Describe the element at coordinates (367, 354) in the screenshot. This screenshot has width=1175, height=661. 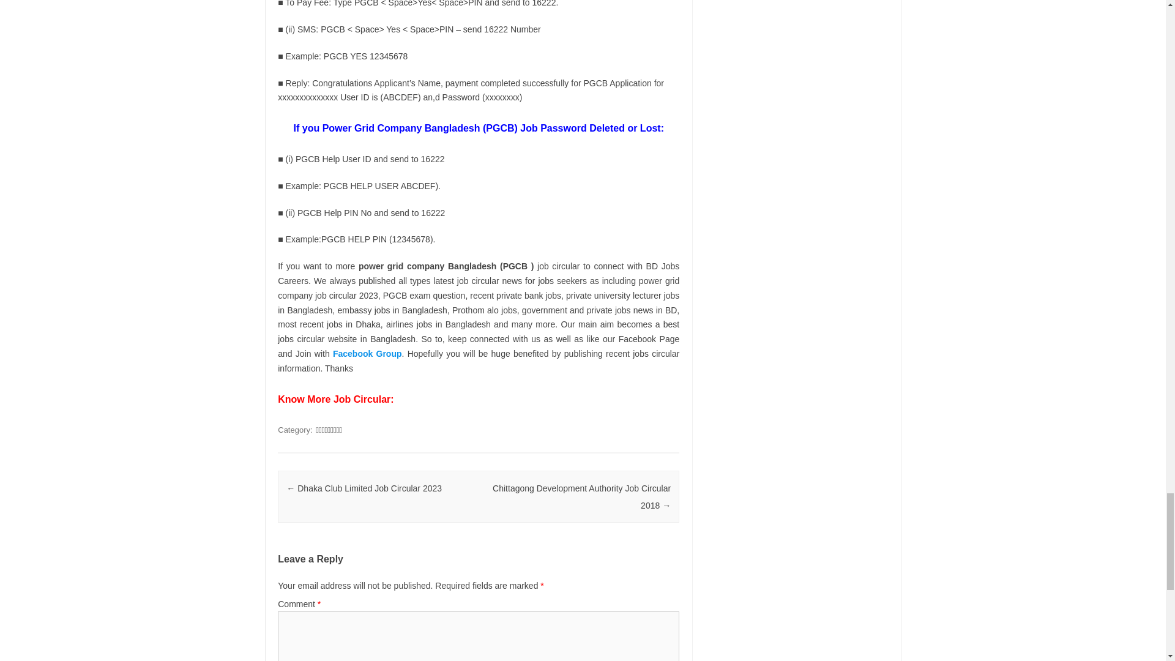
I see `Facebook Group` at that location.